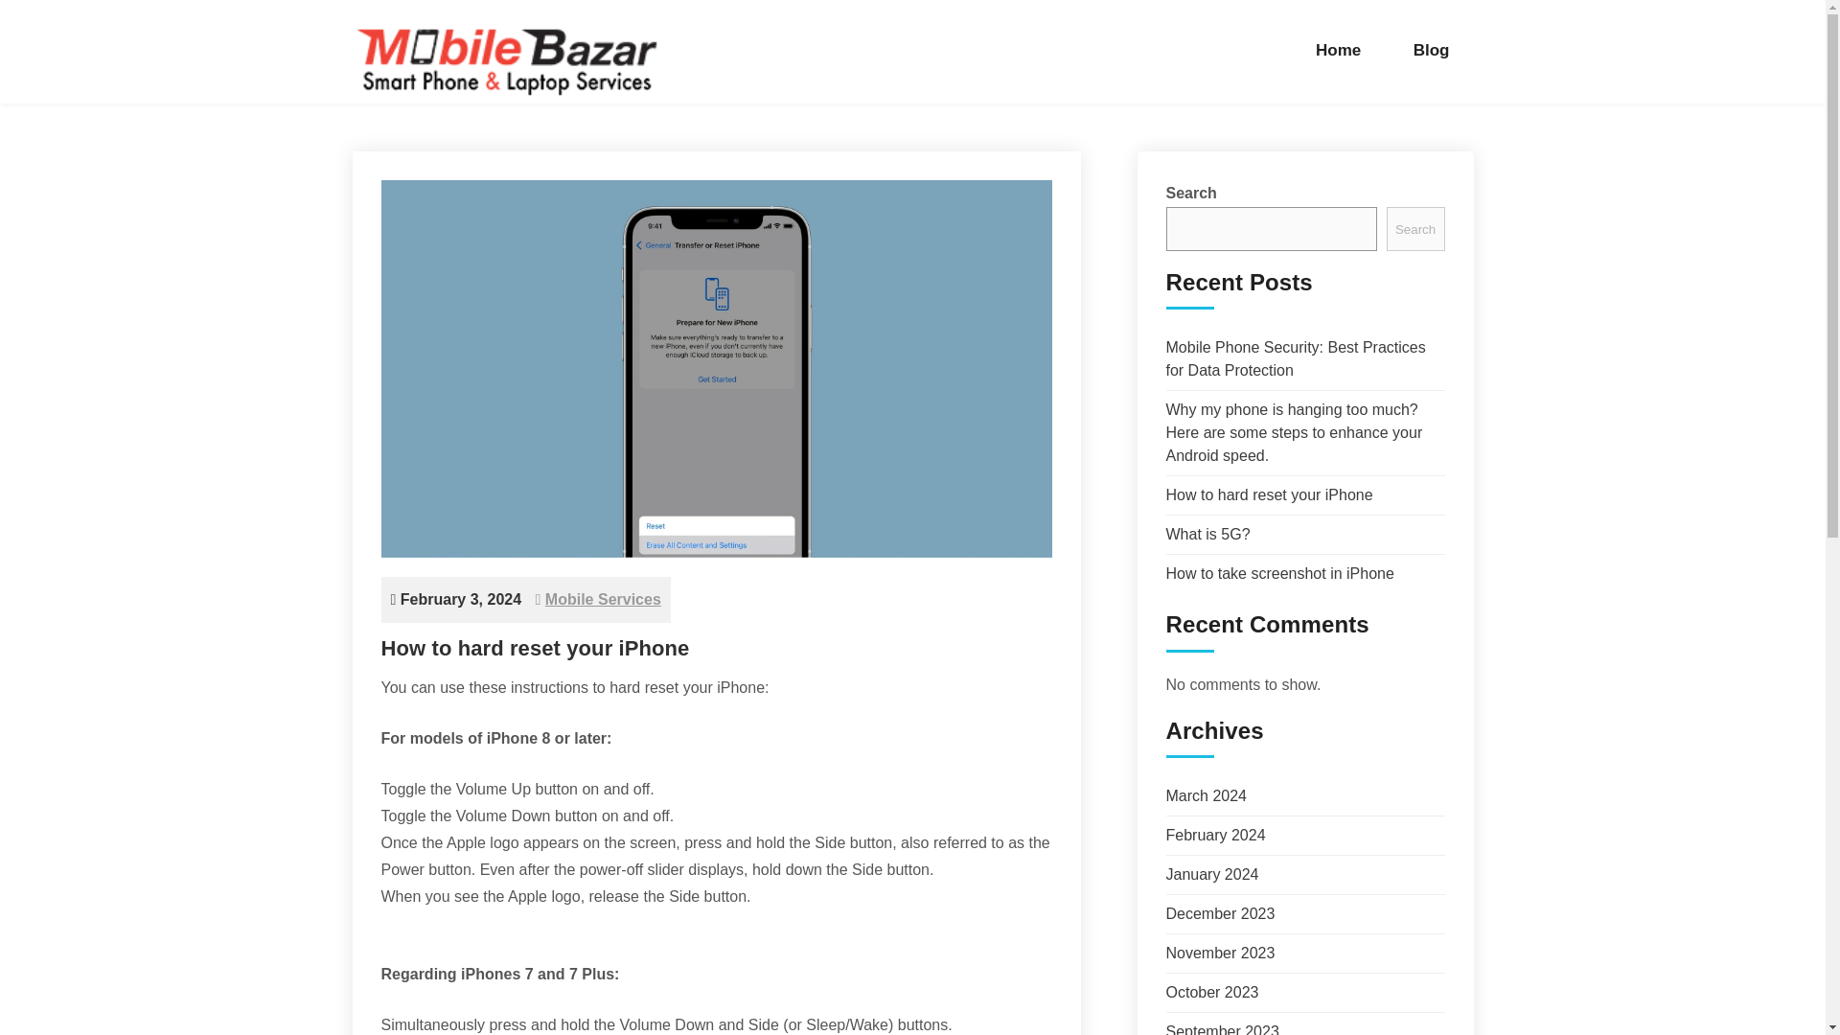 The image size is (1840, 1035). Describe the element at coordinates (1278, 573) in the screenshot. I see `How to take screenshot in iPhone` at that location.